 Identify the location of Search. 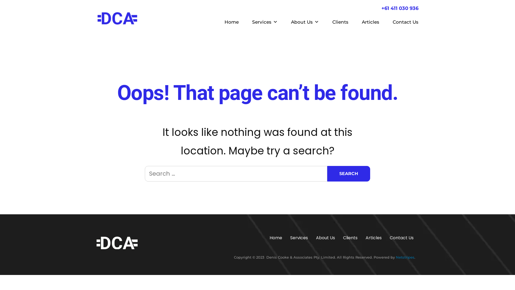
(349, 173).